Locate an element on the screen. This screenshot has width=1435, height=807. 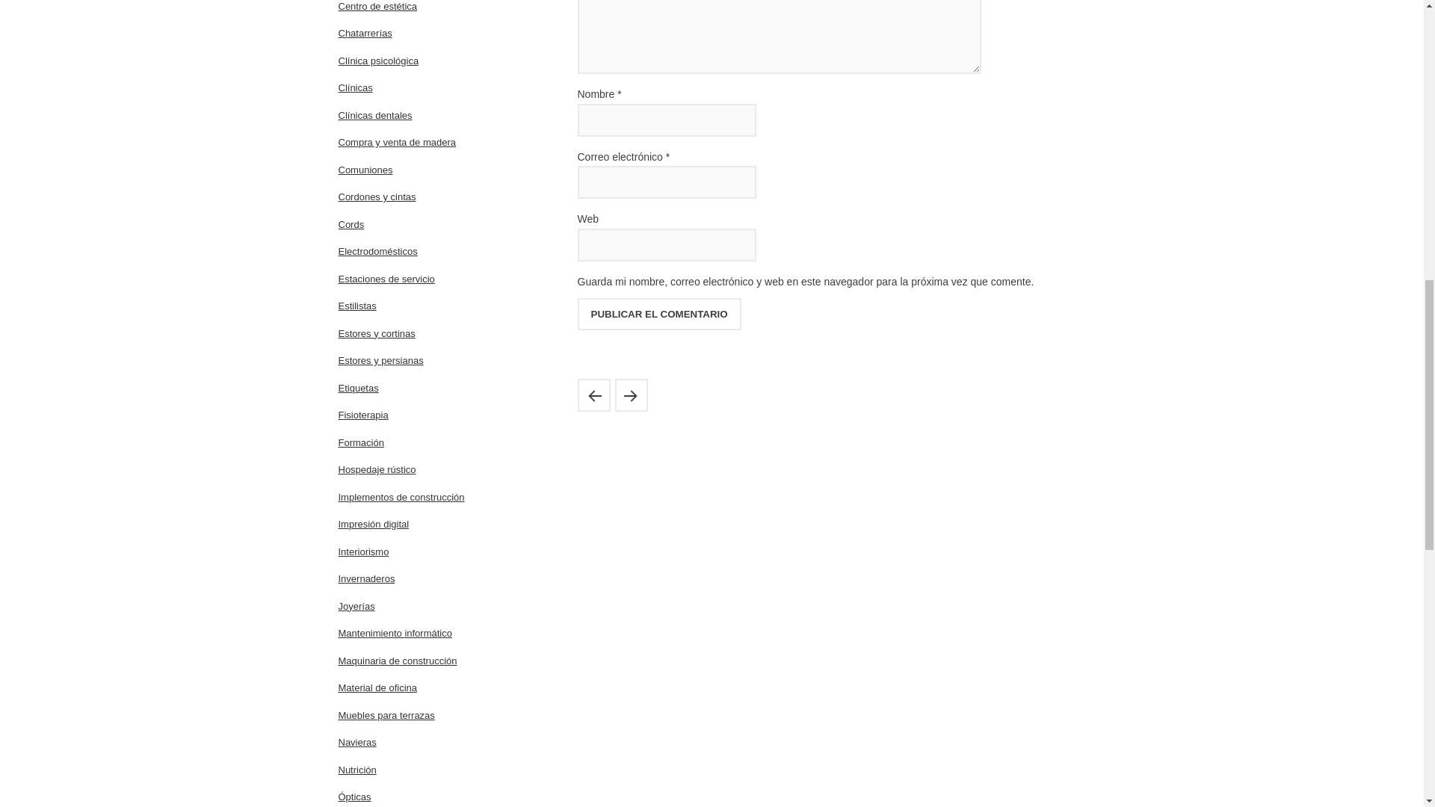
Compra y venta de madera is located at coordinates (396, 142).